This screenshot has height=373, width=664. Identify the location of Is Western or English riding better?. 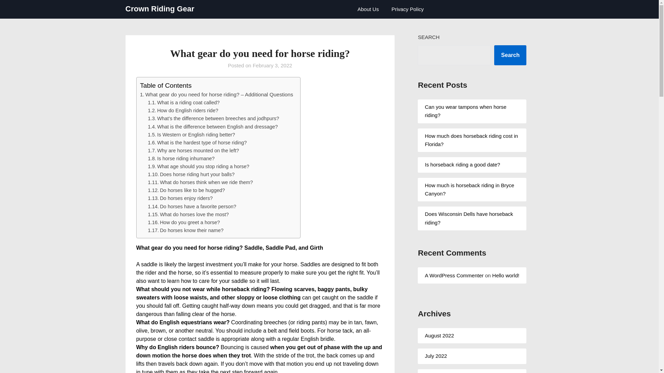
(196, 135).